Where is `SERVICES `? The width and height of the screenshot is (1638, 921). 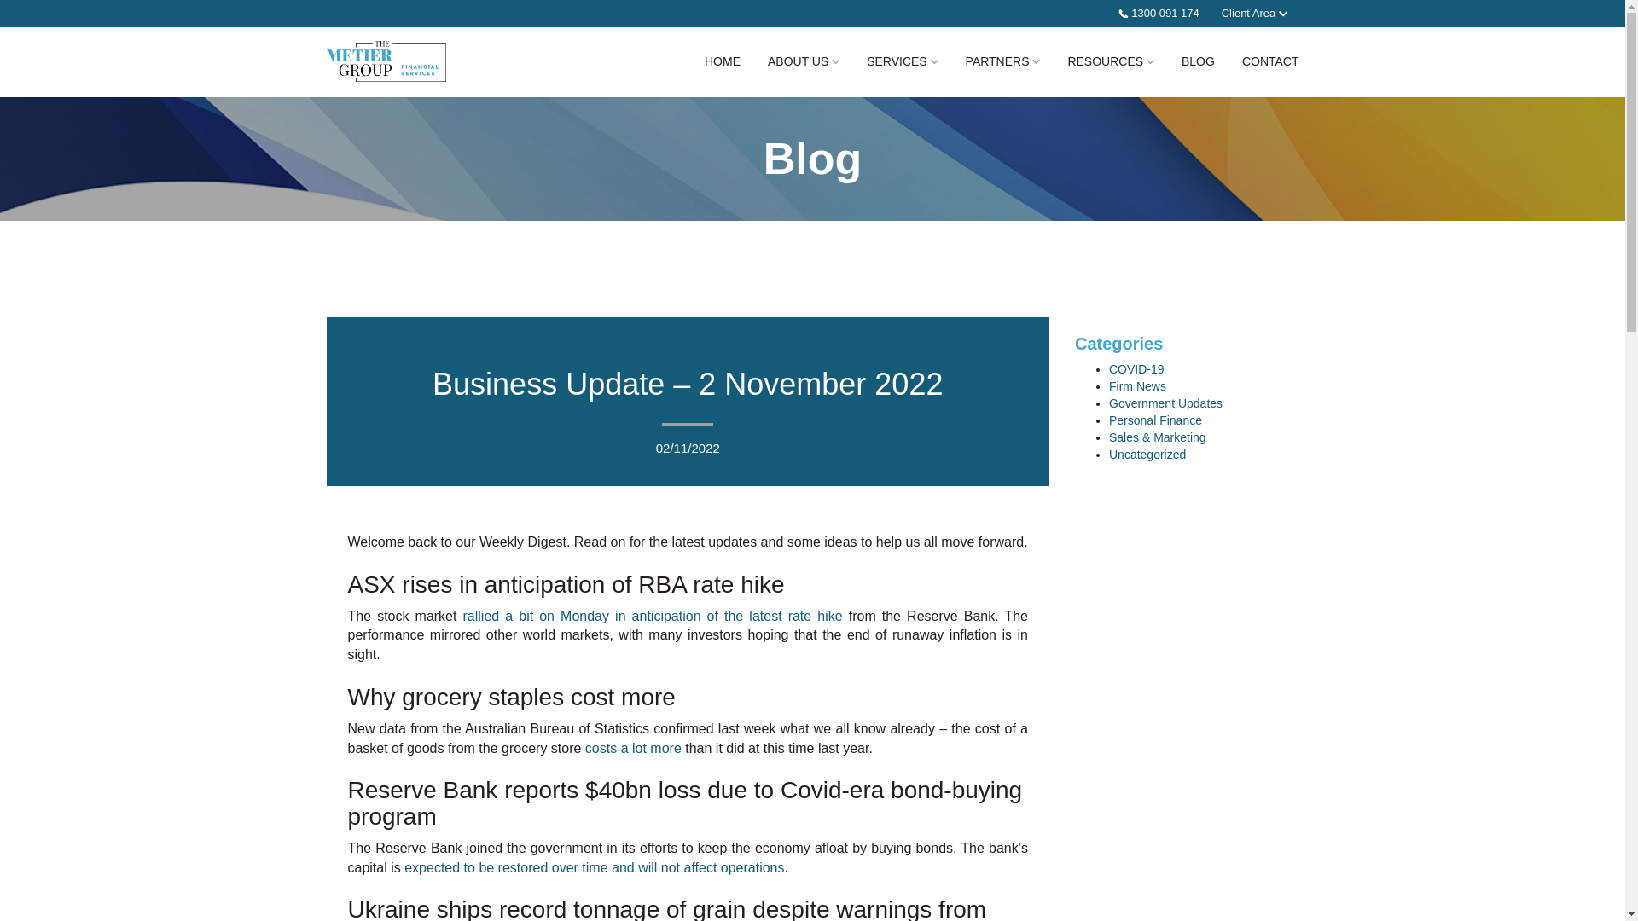
SERVICES  is located at coordinates (903, 61).